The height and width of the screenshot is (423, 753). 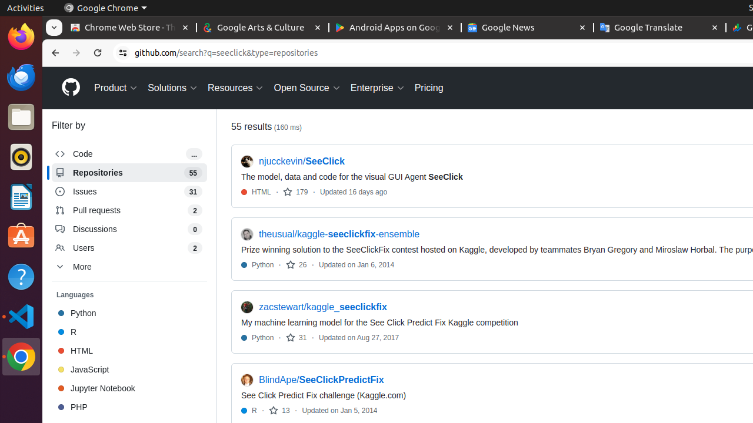 What do you see at coordinates (321, 380) in the screenshot?
I see `BlindApe/SeeClickPredictFix` at bounding box center [321, 380].